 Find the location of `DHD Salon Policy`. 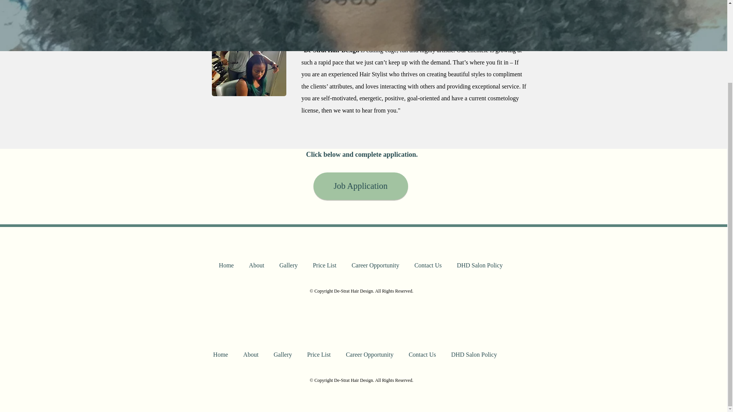

DHD Salon Policy is located at coordinates (480, 266).